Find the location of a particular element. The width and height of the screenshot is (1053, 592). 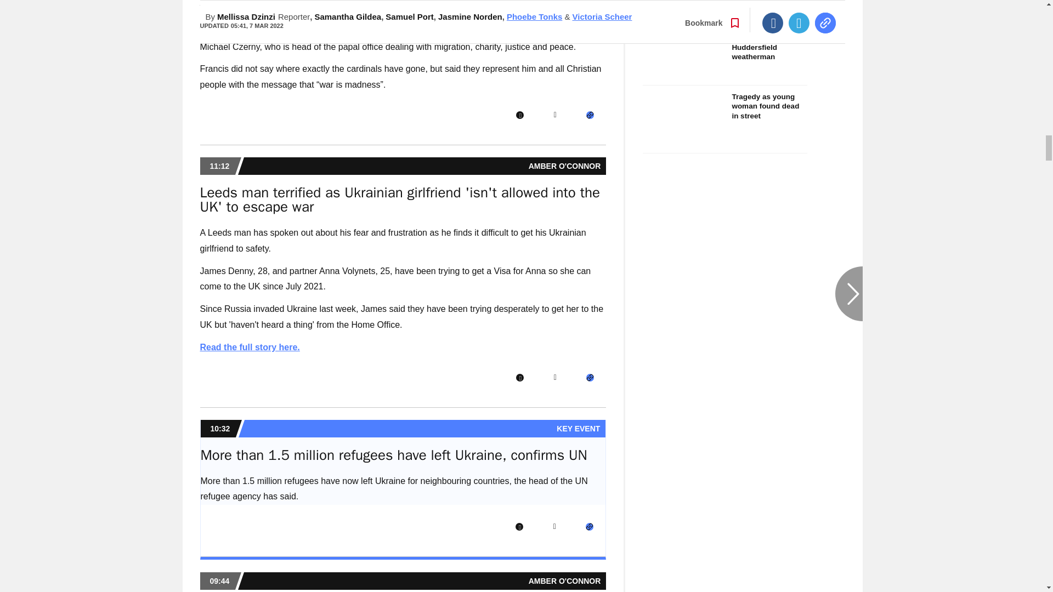

Twitter is located at coordinates (555, 115).